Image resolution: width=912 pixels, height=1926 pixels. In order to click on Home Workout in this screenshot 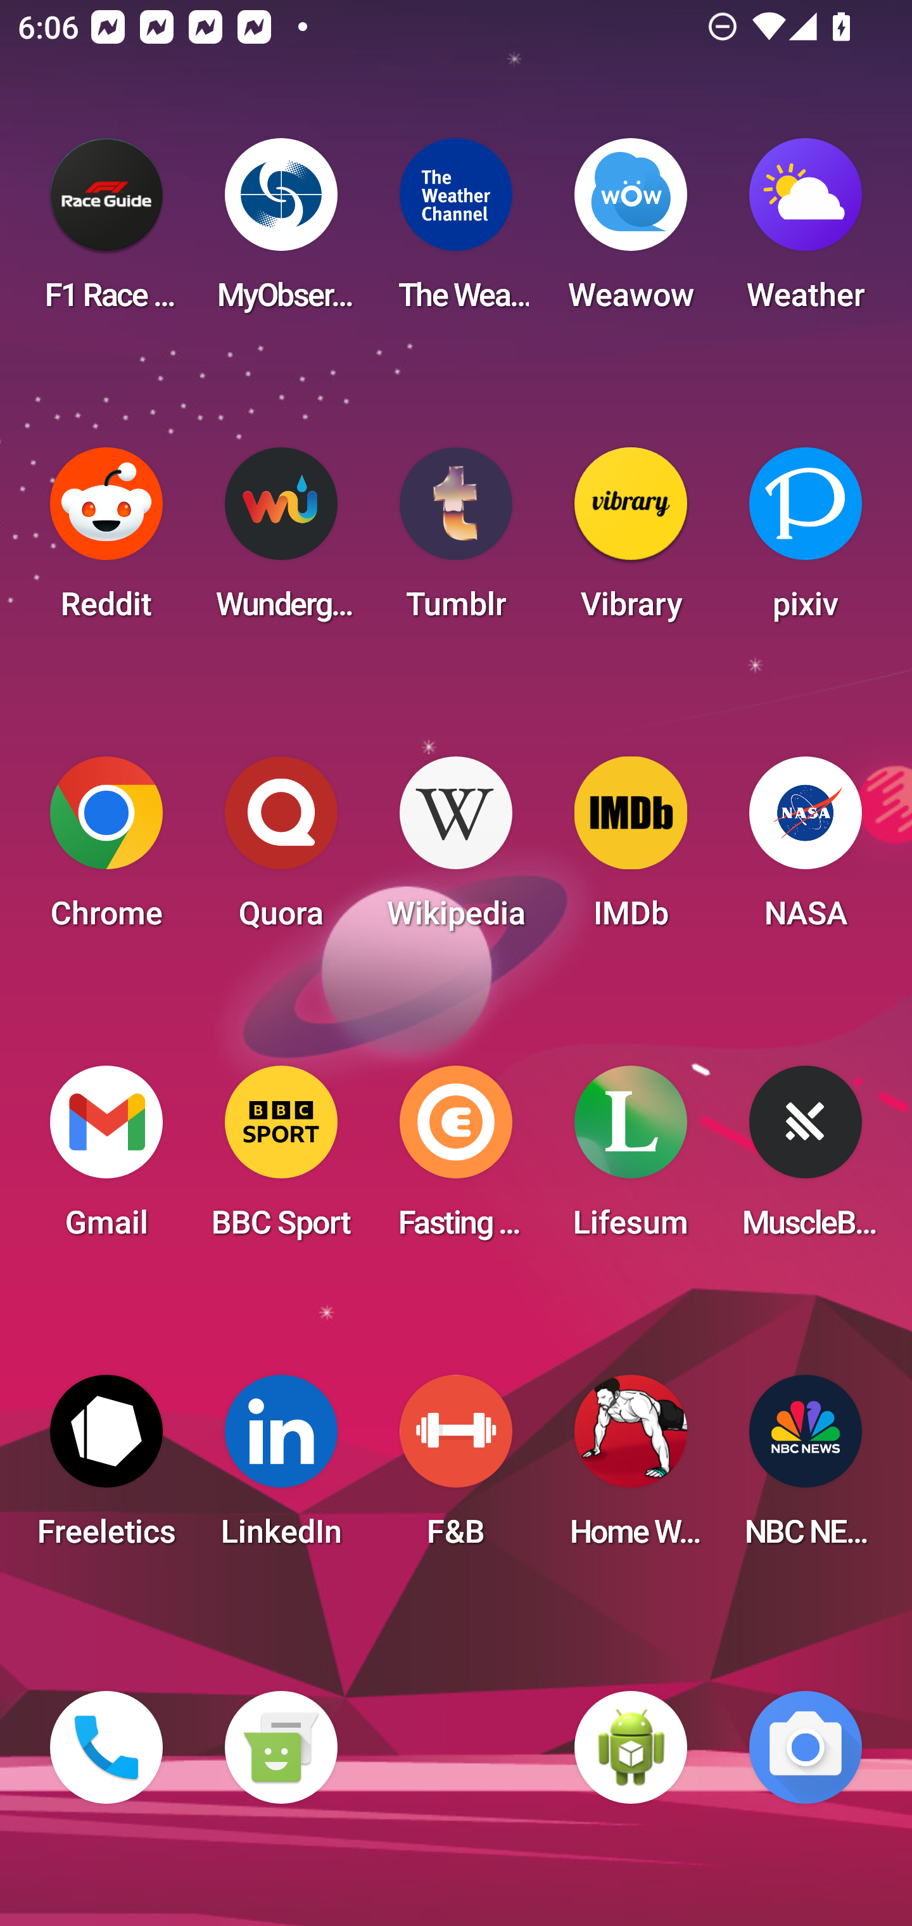, I will do `click(631, 1469)`.